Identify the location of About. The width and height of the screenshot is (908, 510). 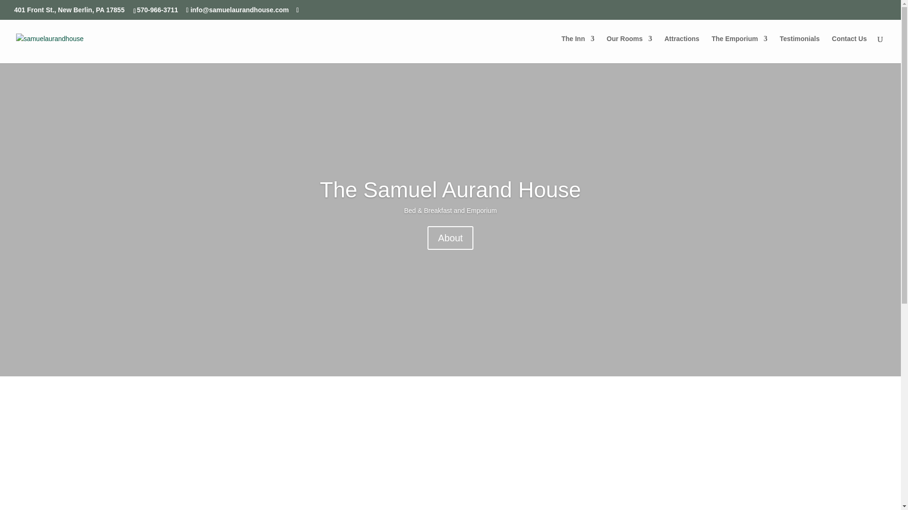
(450, 238).